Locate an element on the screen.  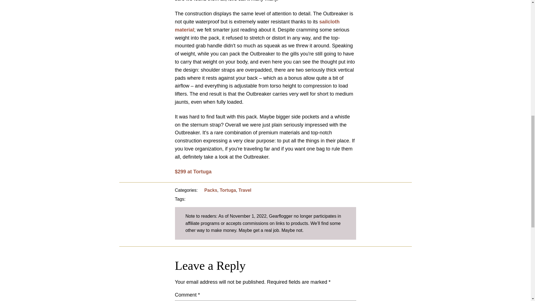
sailcloth material is located at coordinates (257, 26).